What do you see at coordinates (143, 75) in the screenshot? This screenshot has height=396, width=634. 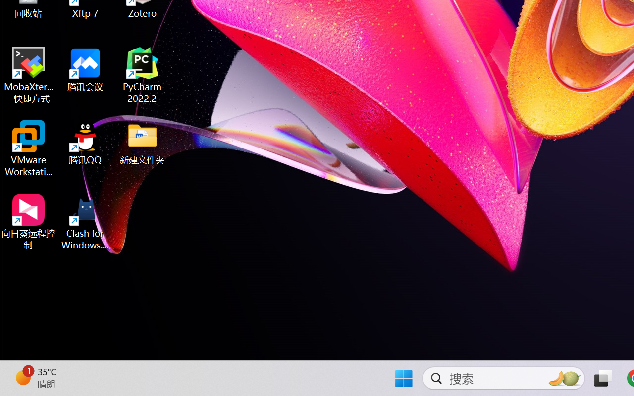 I see `PyCharm 2022.2` at bounding box center [143, 75].